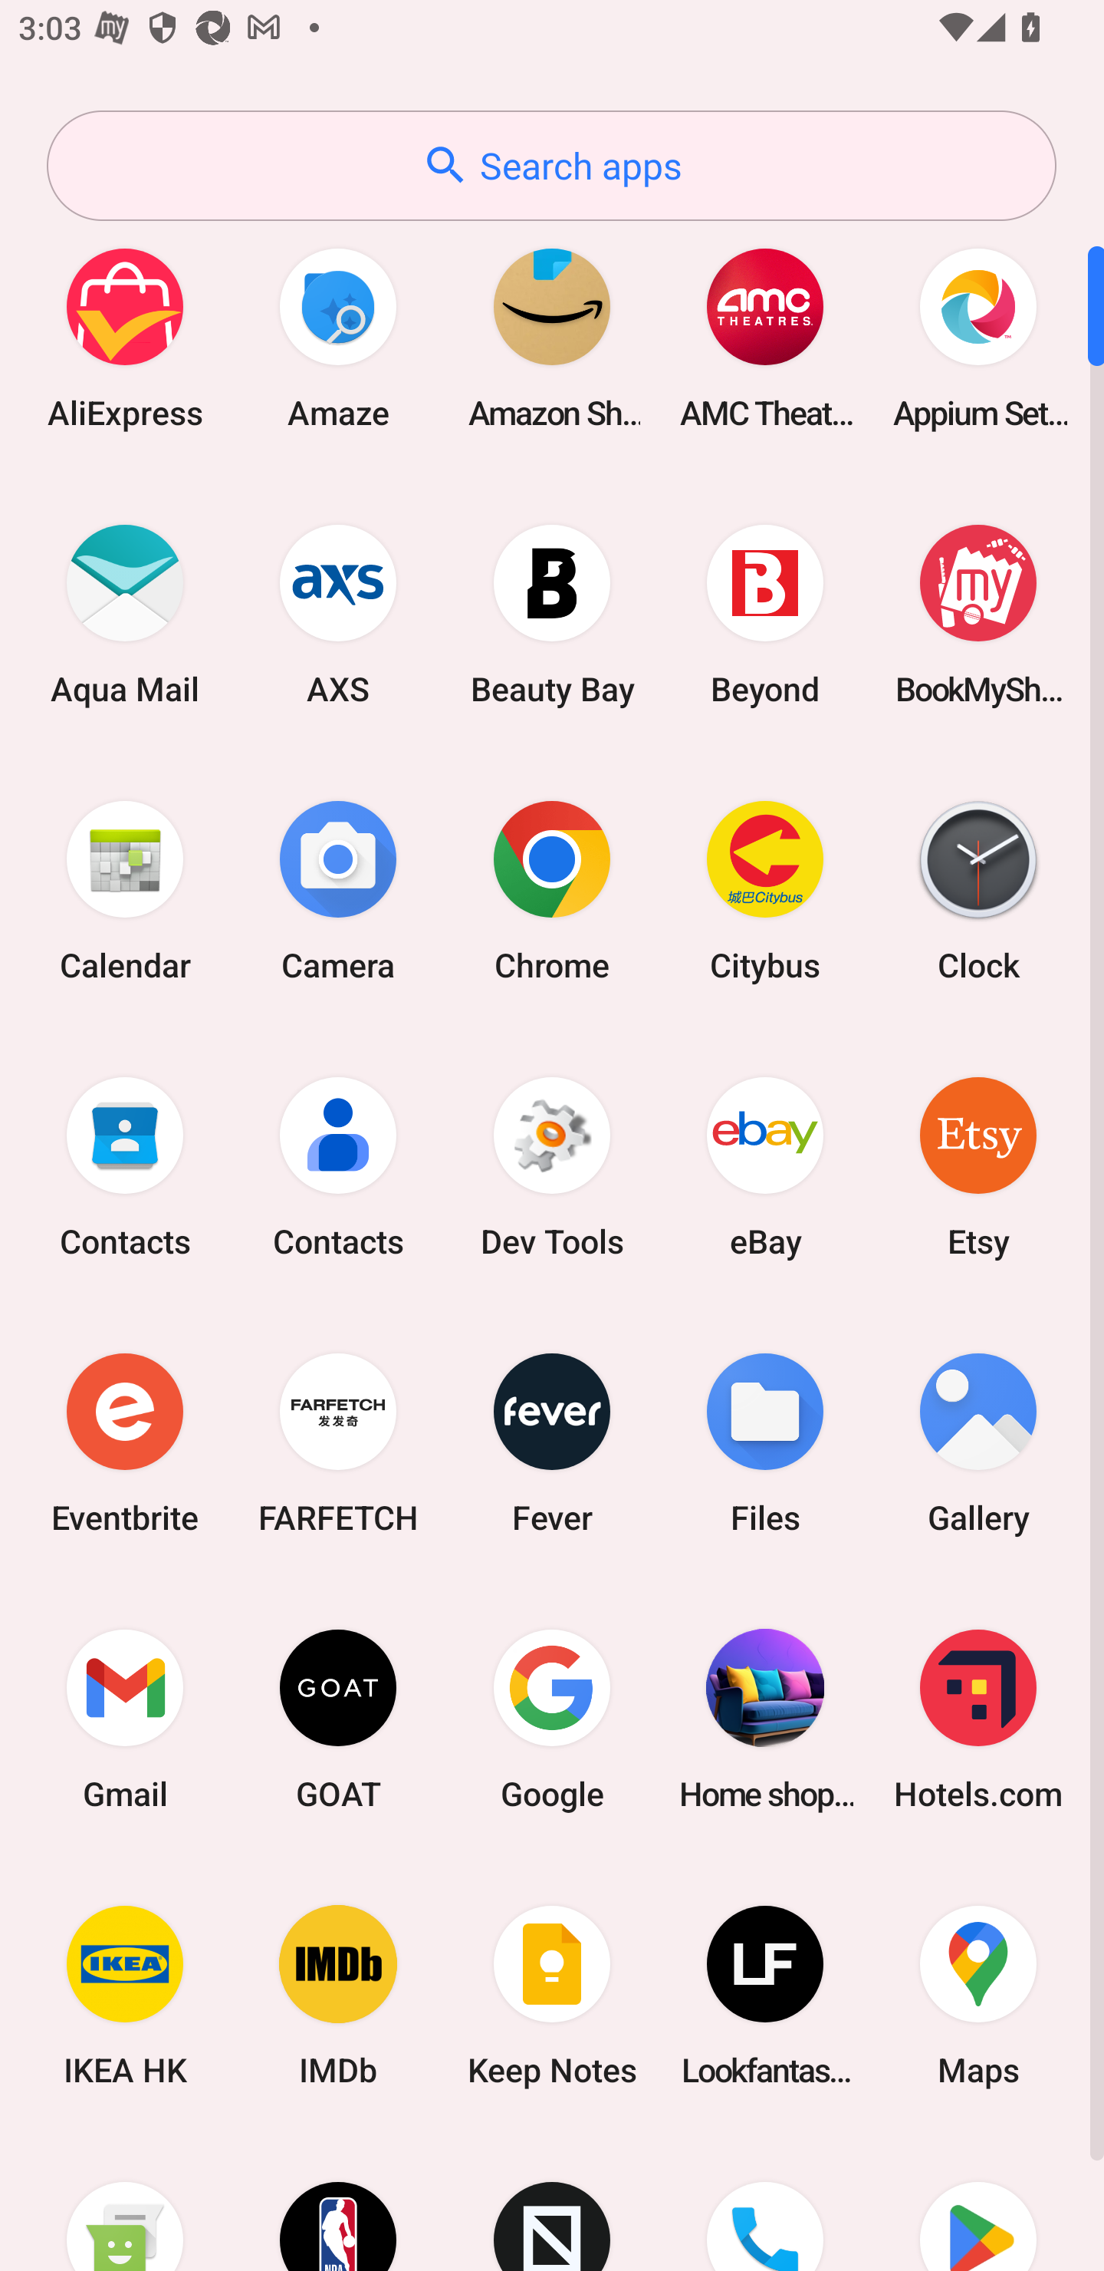 Image resolution: width=1104 pixels, height=2271 pixels. Describe the element at coordinates (338, 1166) in the screenshot. I see `Contacts` at that location.